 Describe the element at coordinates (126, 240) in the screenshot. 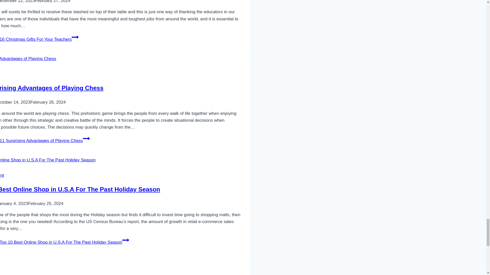

I see `Continue` at that location.